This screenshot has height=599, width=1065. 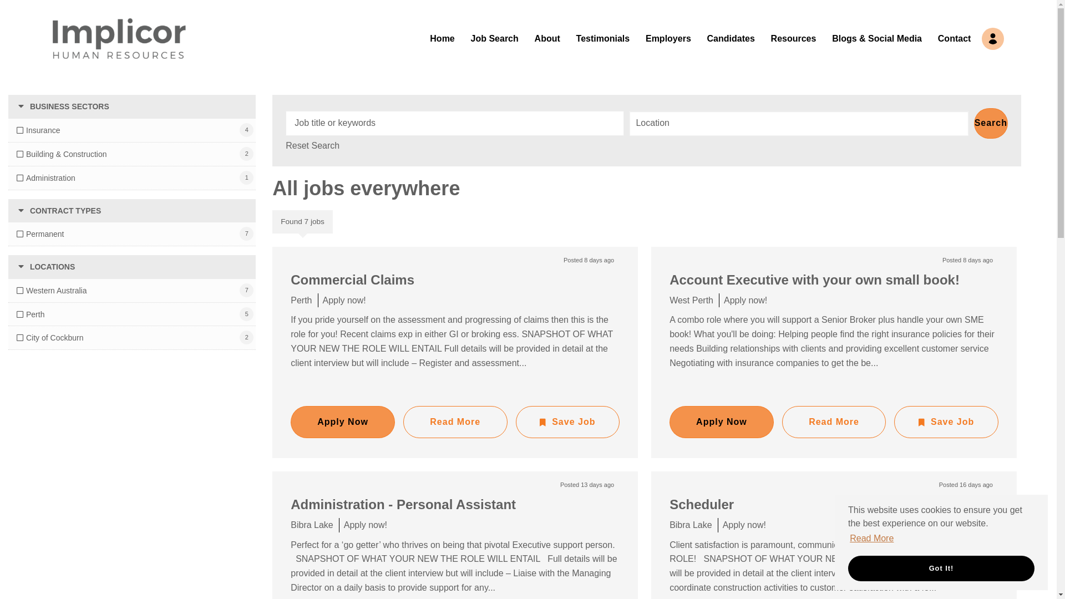 What do you see at coordinates (38, 130) in the screenshot?
I see `Insurance
4` at bounding box center [38, 130].